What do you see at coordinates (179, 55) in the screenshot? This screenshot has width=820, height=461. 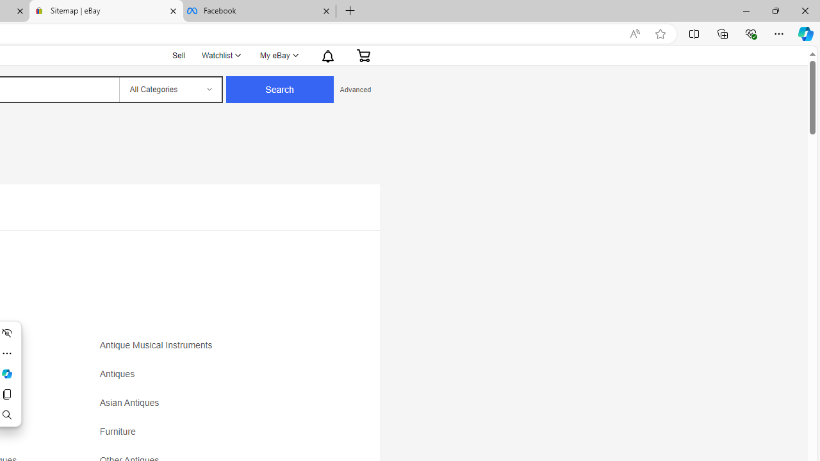 I see `Sell` at bounding box center [179, 55].